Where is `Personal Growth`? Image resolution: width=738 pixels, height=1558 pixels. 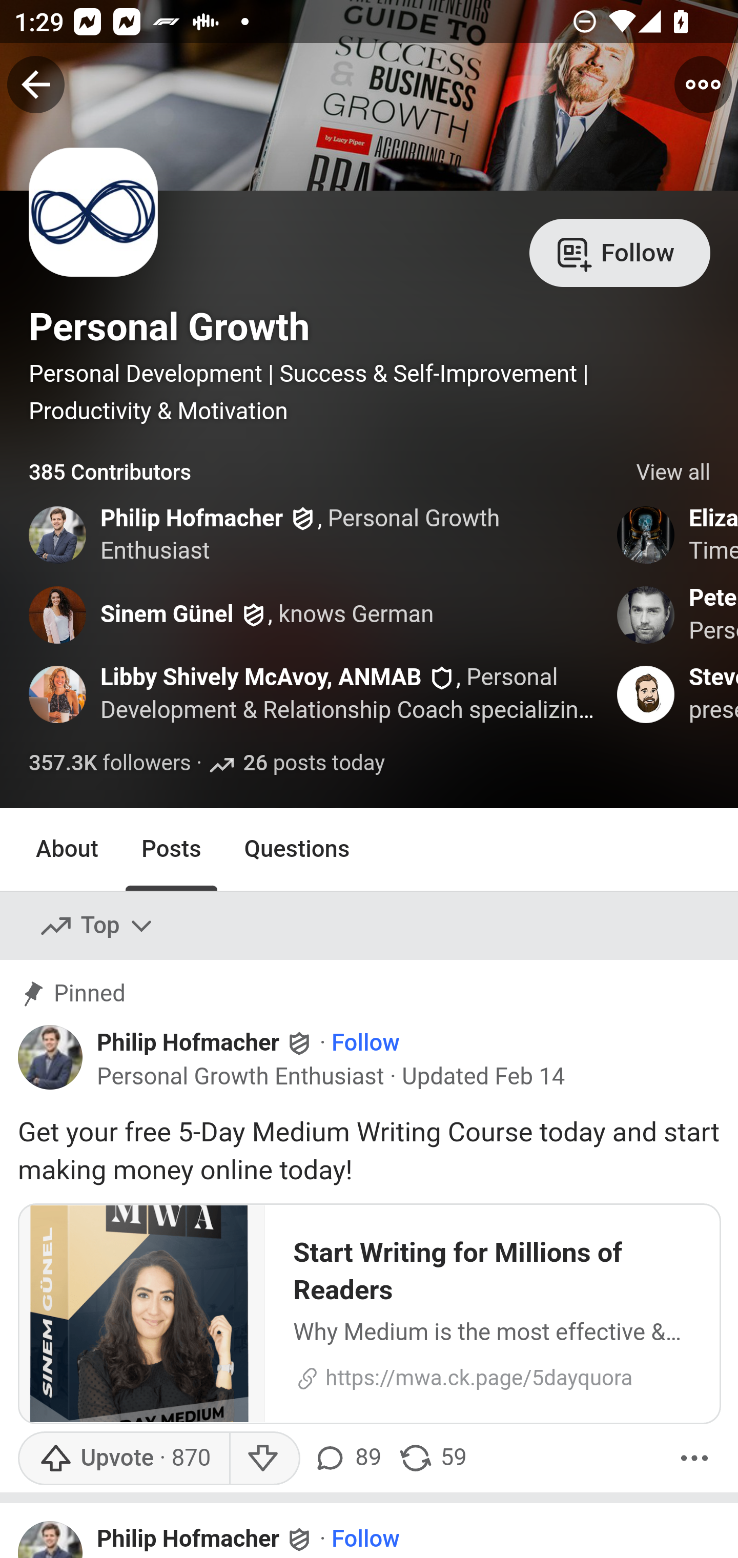 Personal Growth is located at coordinates (169, 327).